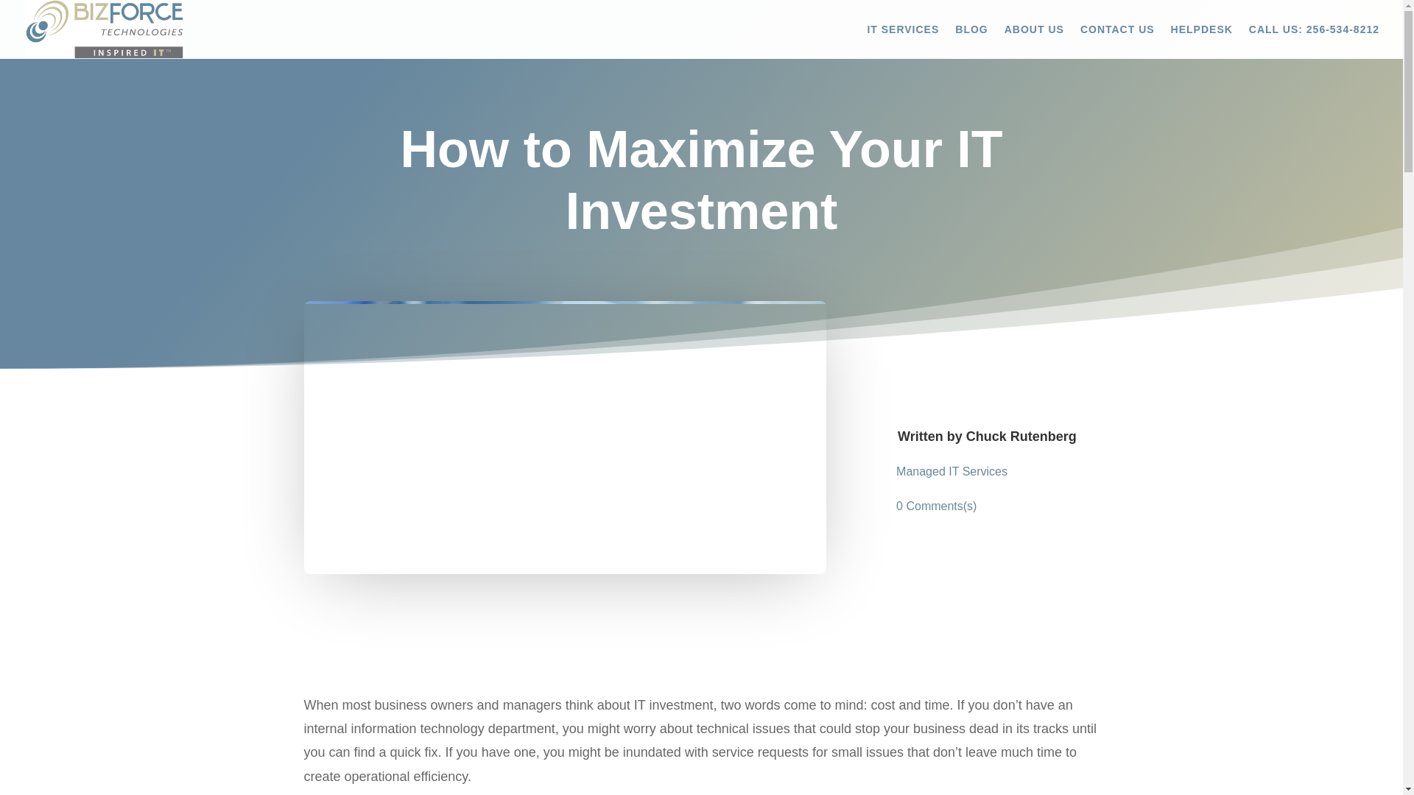 The height and width of the screenshot is (795, 1414). What do you see at coordinates (1117, 41) in the screenshot?
I see `CONTACT US` at bounding box center [1117, 41].